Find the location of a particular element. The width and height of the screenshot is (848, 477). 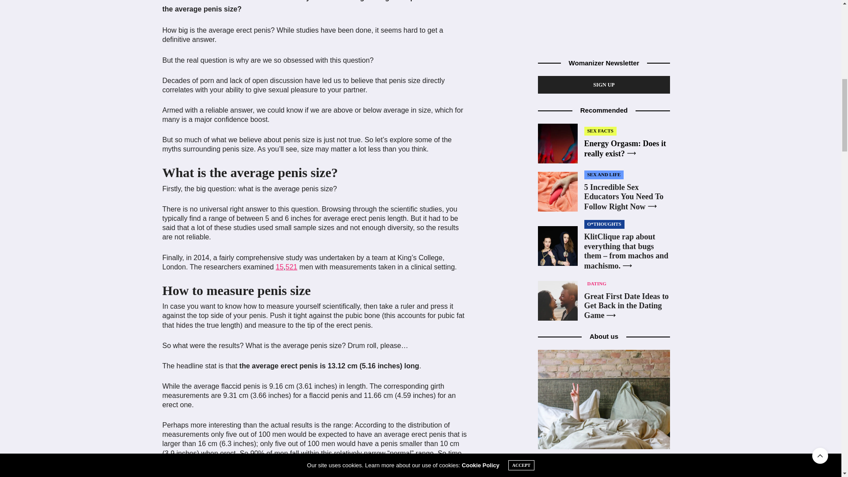

521 is located at coordinates (291, 267).